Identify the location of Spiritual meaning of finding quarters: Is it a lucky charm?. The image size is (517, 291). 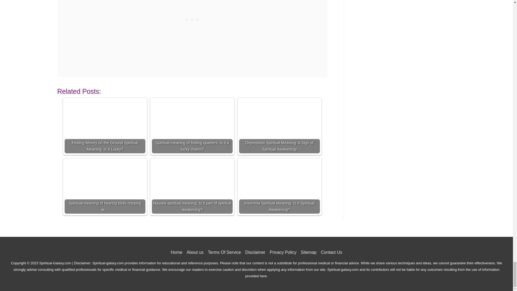
(192, 126).